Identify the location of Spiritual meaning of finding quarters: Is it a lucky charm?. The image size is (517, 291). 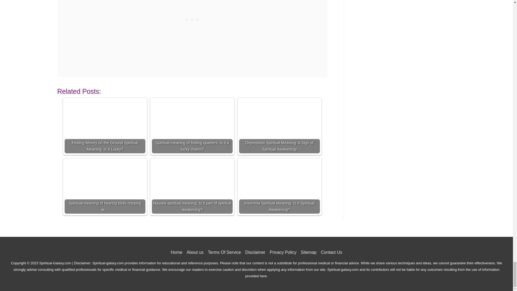
(192, 126).